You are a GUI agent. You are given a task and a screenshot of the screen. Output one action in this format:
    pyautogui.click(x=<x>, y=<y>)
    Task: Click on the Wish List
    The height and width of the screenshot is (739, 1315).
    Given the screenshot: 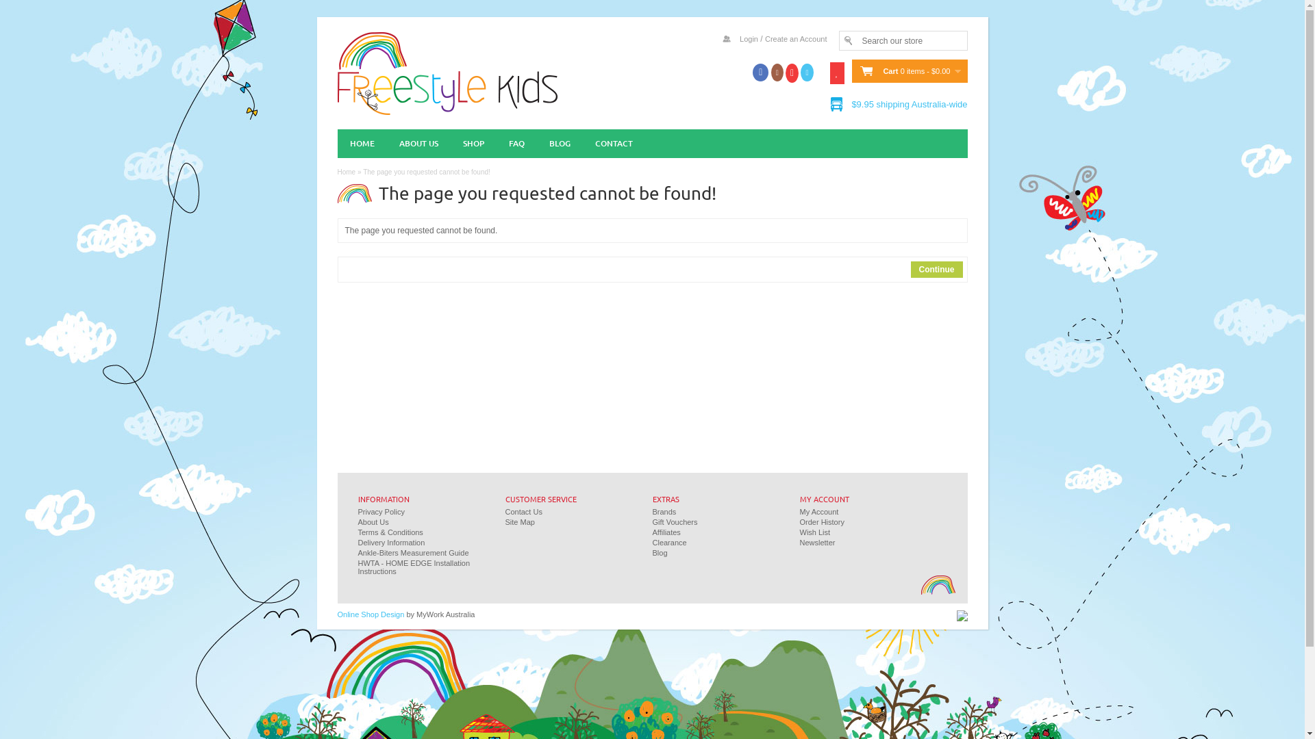 What is the action you would take?
    pyautogui.click(x=815, y=532)
    